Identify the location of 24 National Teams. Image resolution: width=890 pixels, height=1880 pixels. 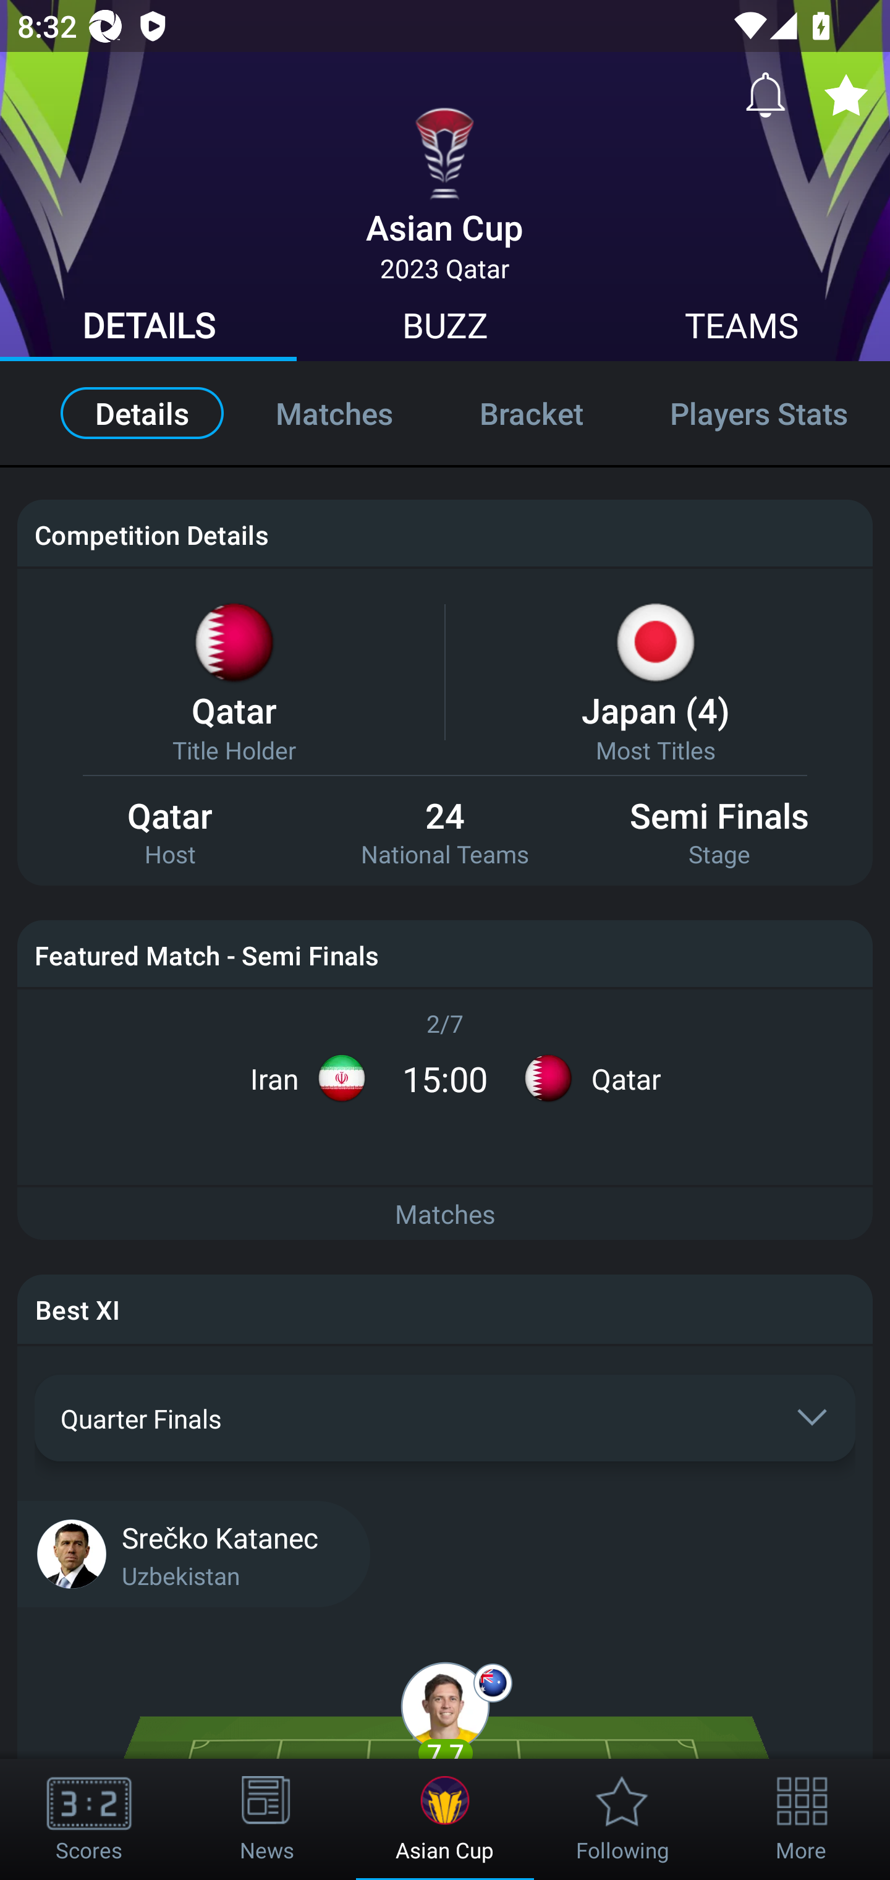
(445, 834).